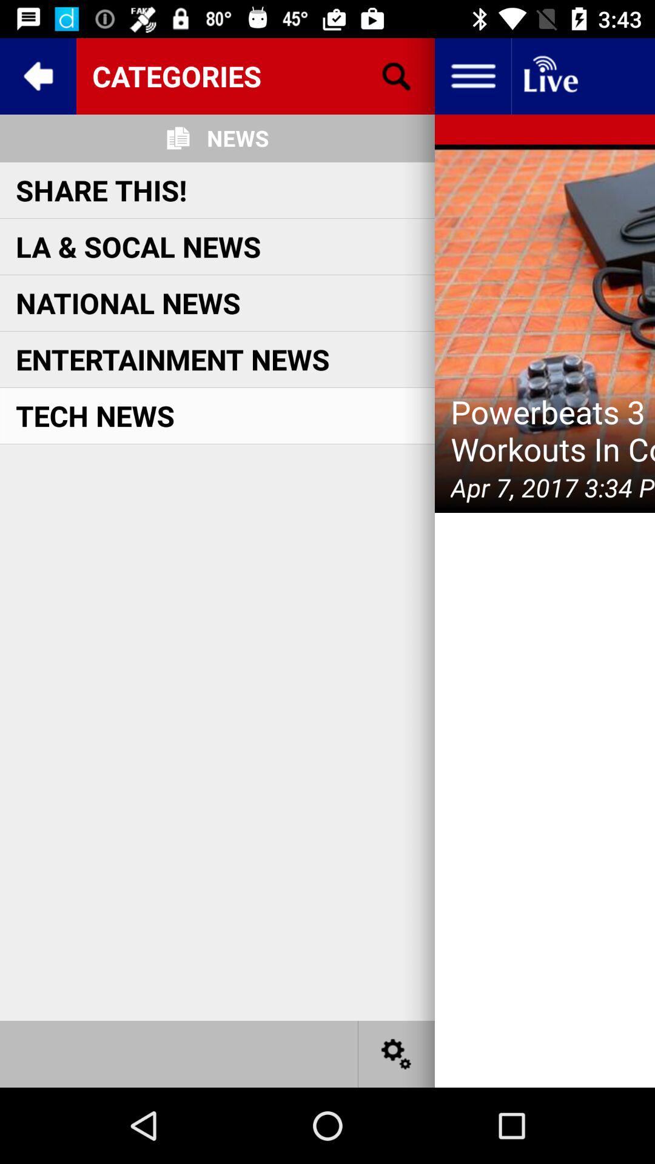 This screenshot has height=1164, width=655. I want to click on open the live show, so click(549, 76).